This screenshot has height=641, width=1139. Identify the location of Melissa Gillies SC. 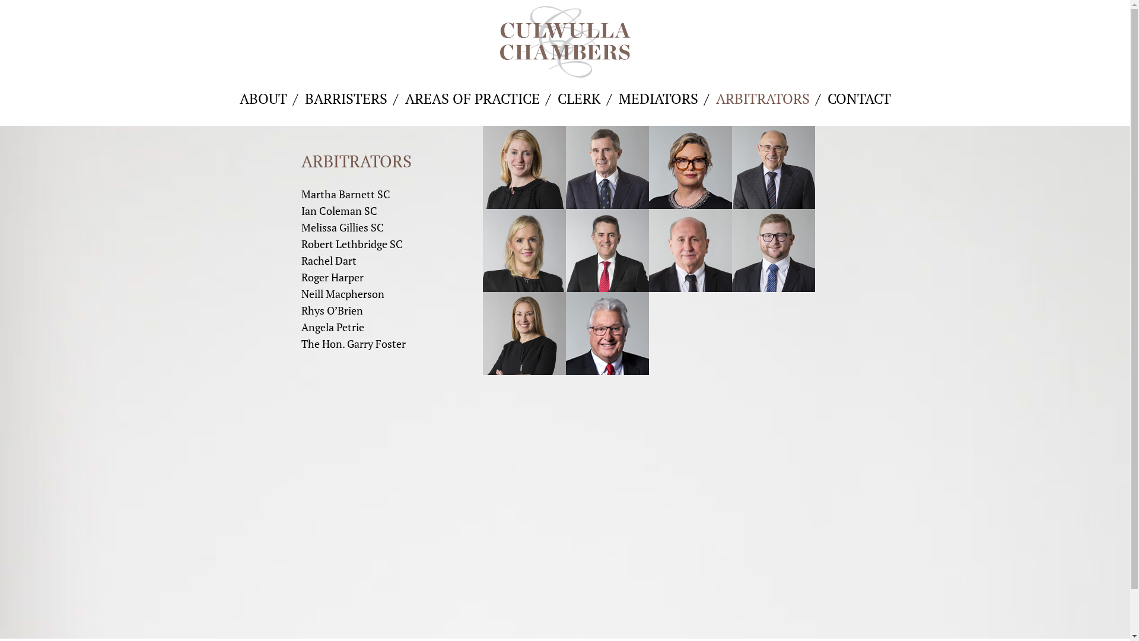
(343, 227).